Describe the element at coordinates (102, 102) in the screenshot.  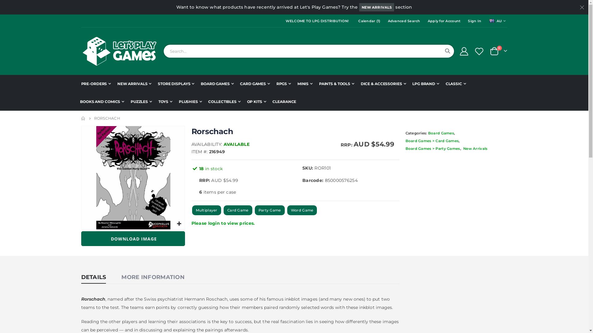
I see `BOOKS AND COMICS` at that location.